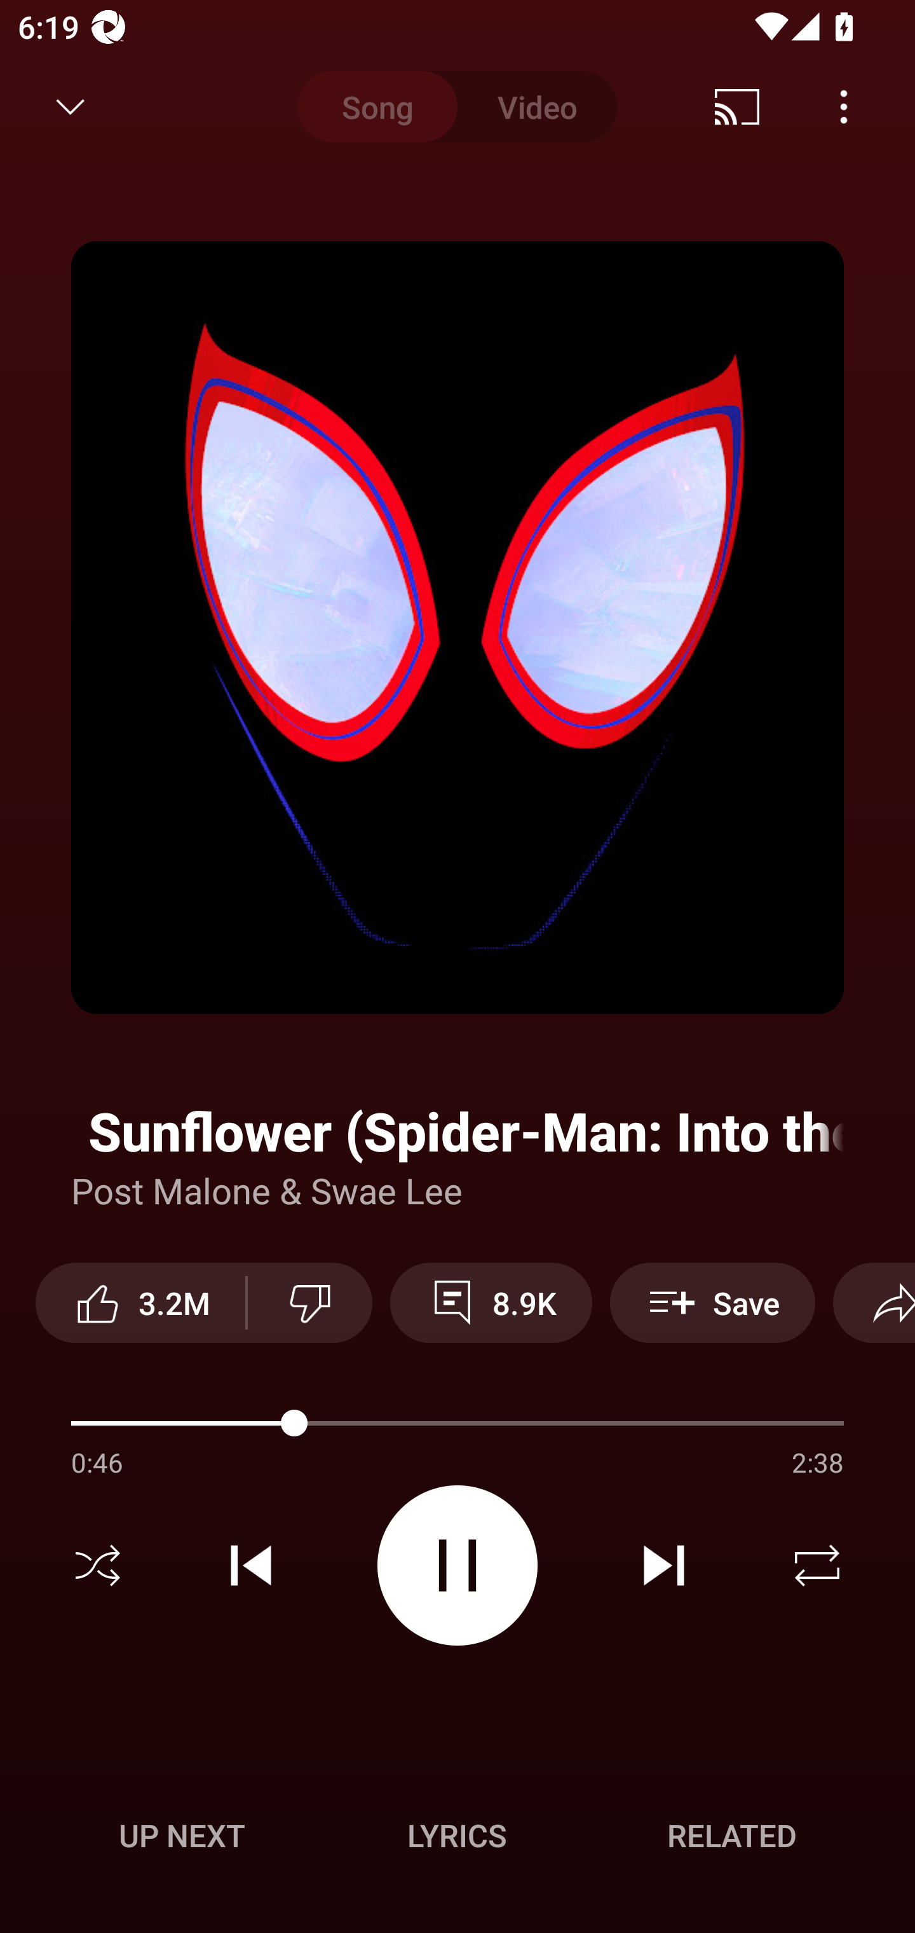  Describe the element at coordinates (737, 107) in the screenshot. I see `Cast. Disconnected` at that location.